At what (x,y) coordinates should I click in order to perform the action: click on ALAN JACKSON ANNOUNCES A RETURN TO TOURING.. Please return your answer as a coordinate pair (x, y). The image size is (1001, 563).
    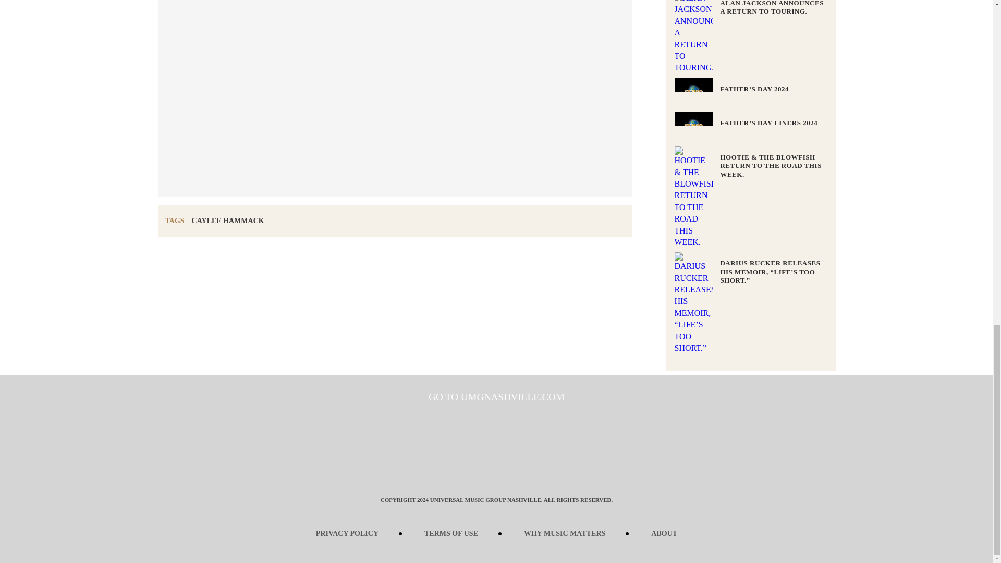
    Looking at the image, I should click on (772, 7).